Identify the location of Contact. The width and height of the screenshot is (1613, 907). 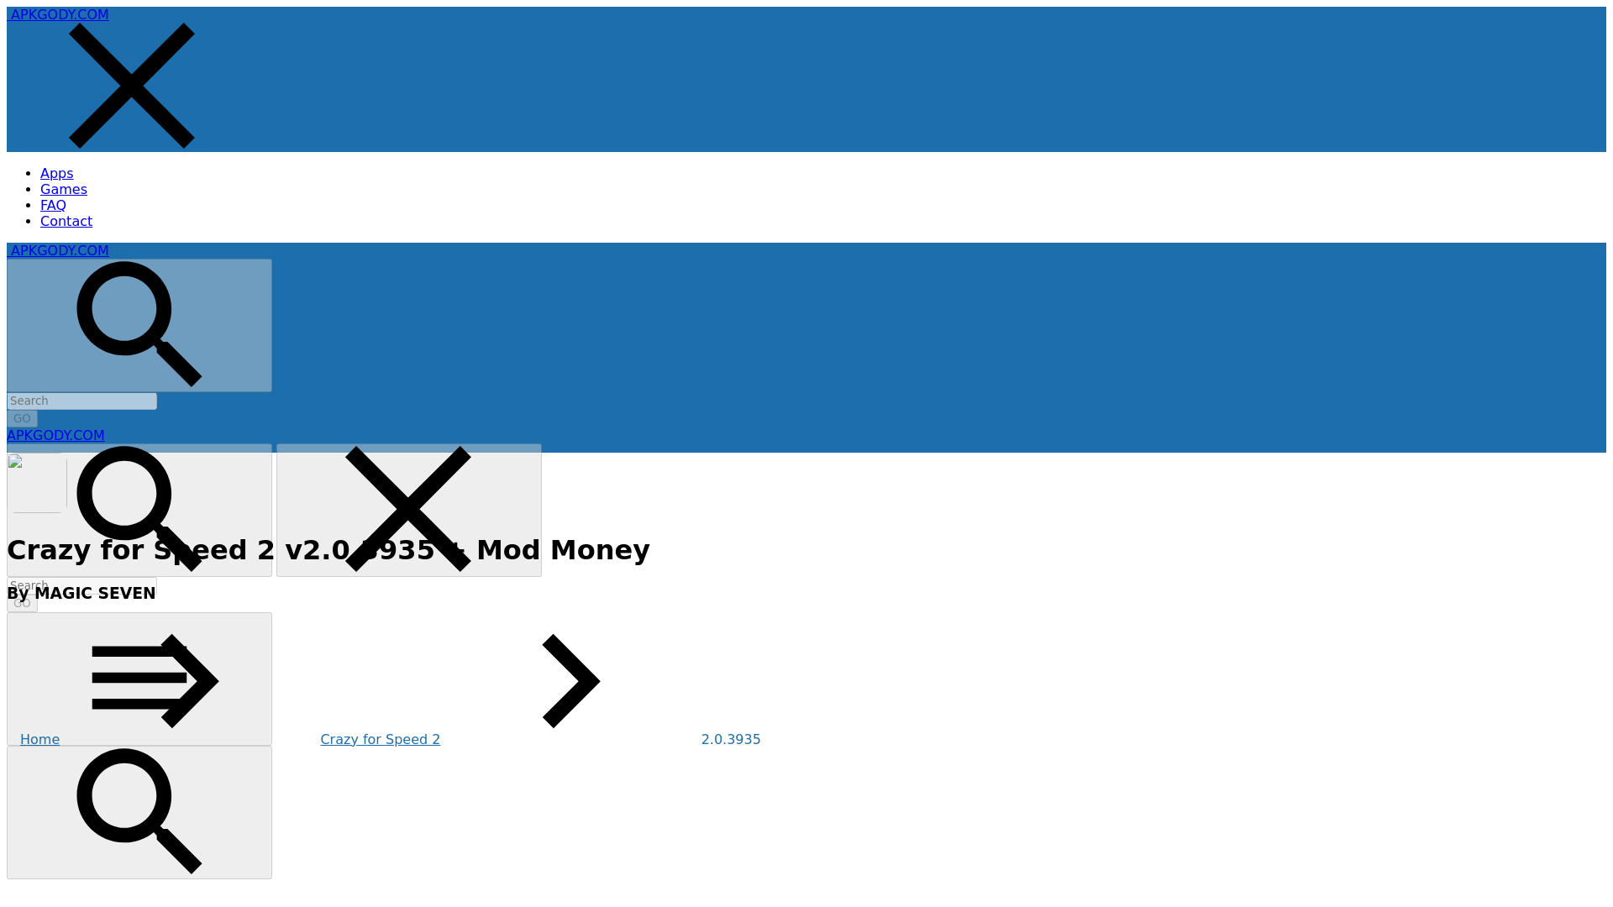
(66, 221).